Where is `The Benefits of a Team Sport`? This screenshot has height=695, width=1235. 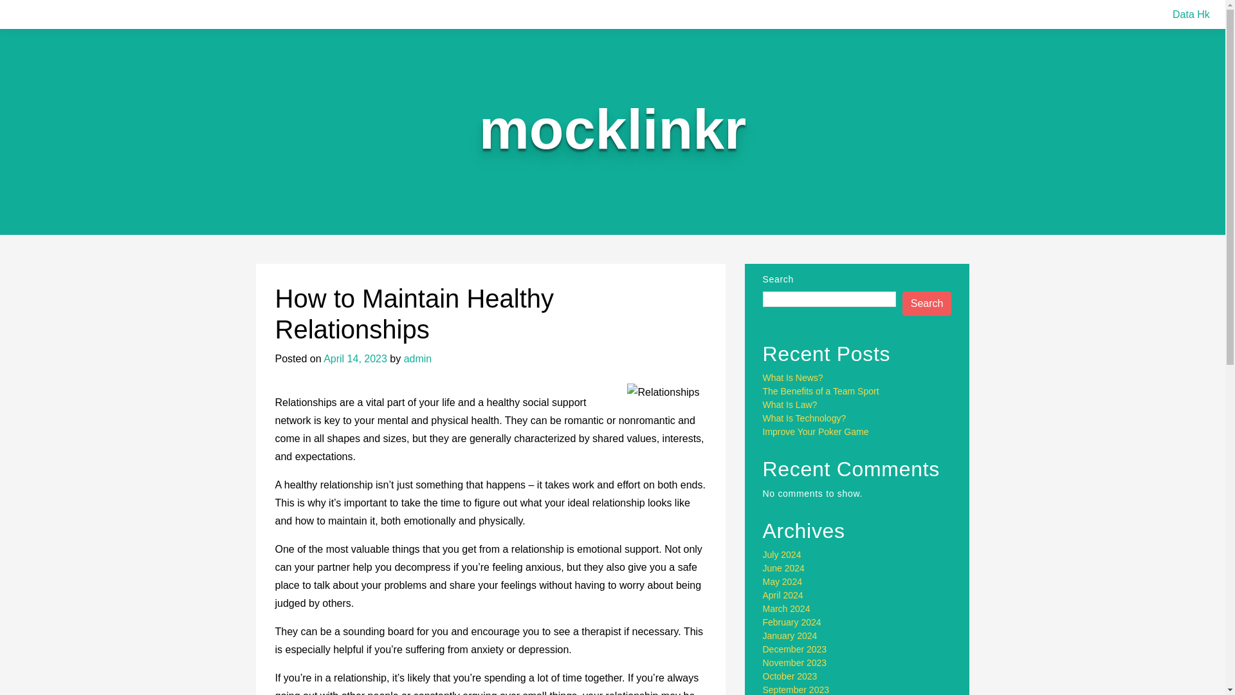 The Benefits of a Team Sport is located at coordinates (821, 391).